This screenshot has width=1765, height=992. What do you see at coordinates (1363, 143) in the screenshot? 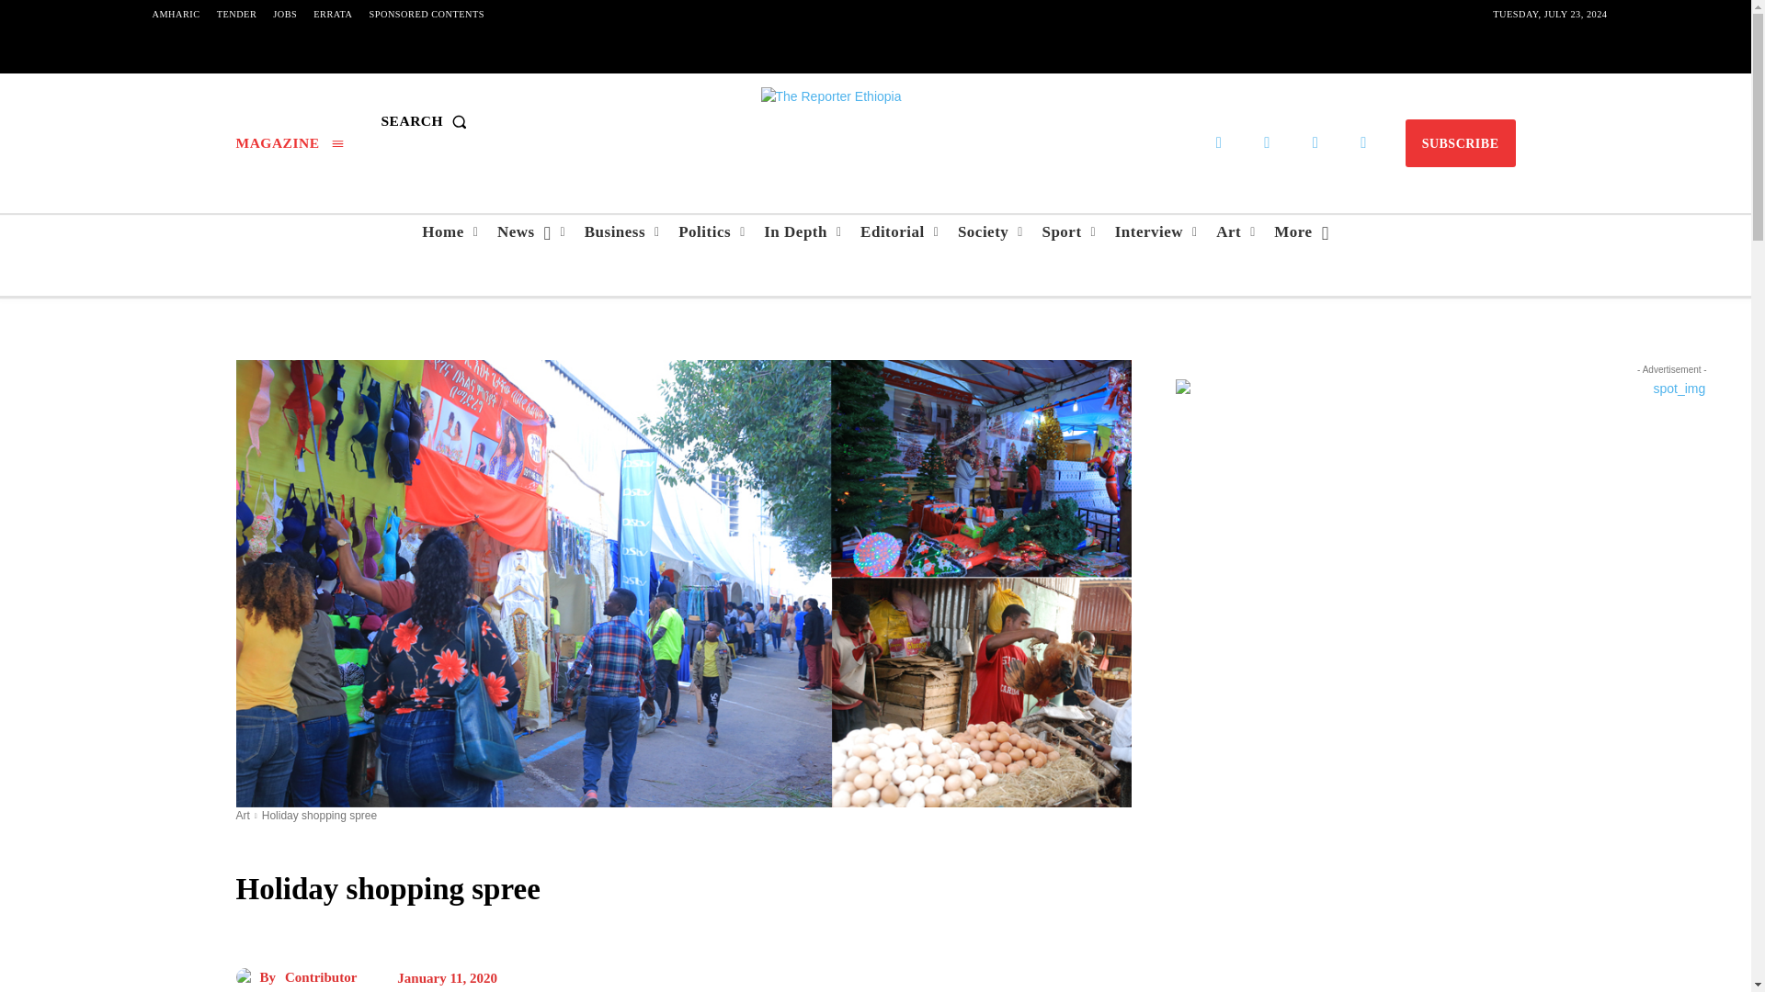
I see `Youtube` at bounding box center [1363, 143].